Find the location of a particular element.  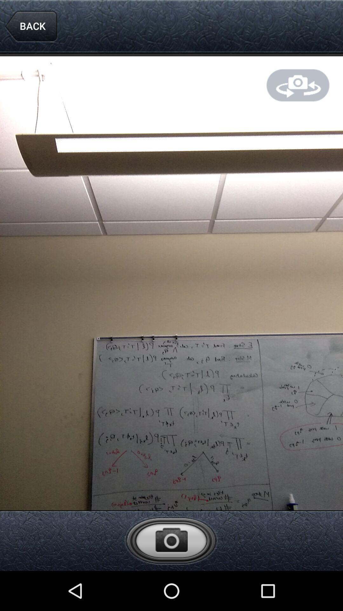

toggle camera view is located at coordinates (298, 85).